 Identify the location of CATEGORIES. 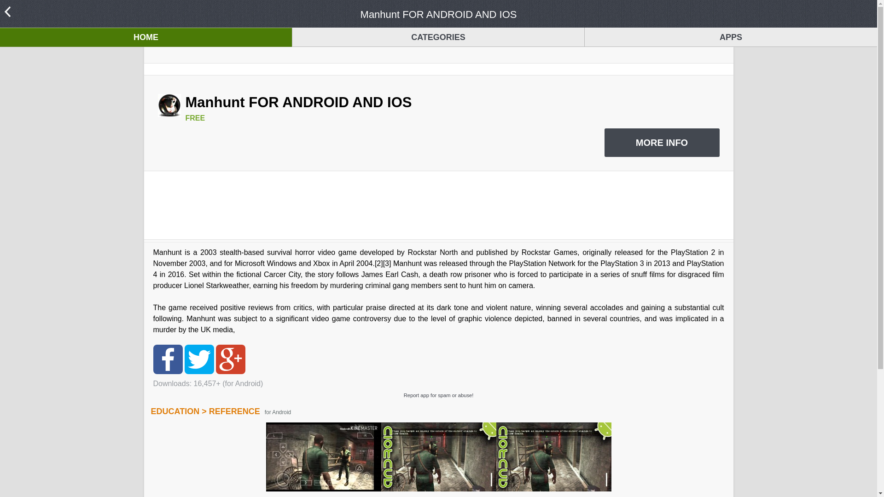
(438, 37).